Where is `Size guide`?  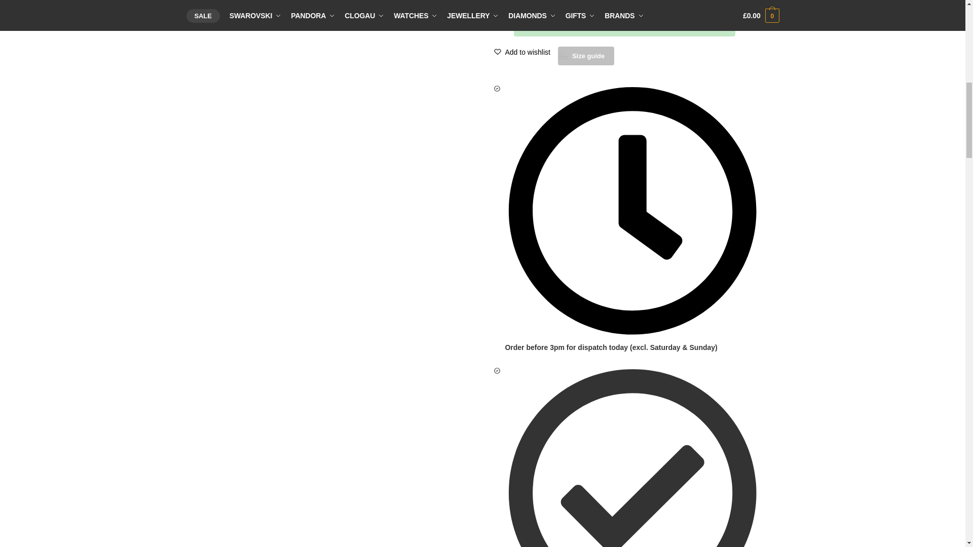 Size guide is located at coordinates (586, 56).